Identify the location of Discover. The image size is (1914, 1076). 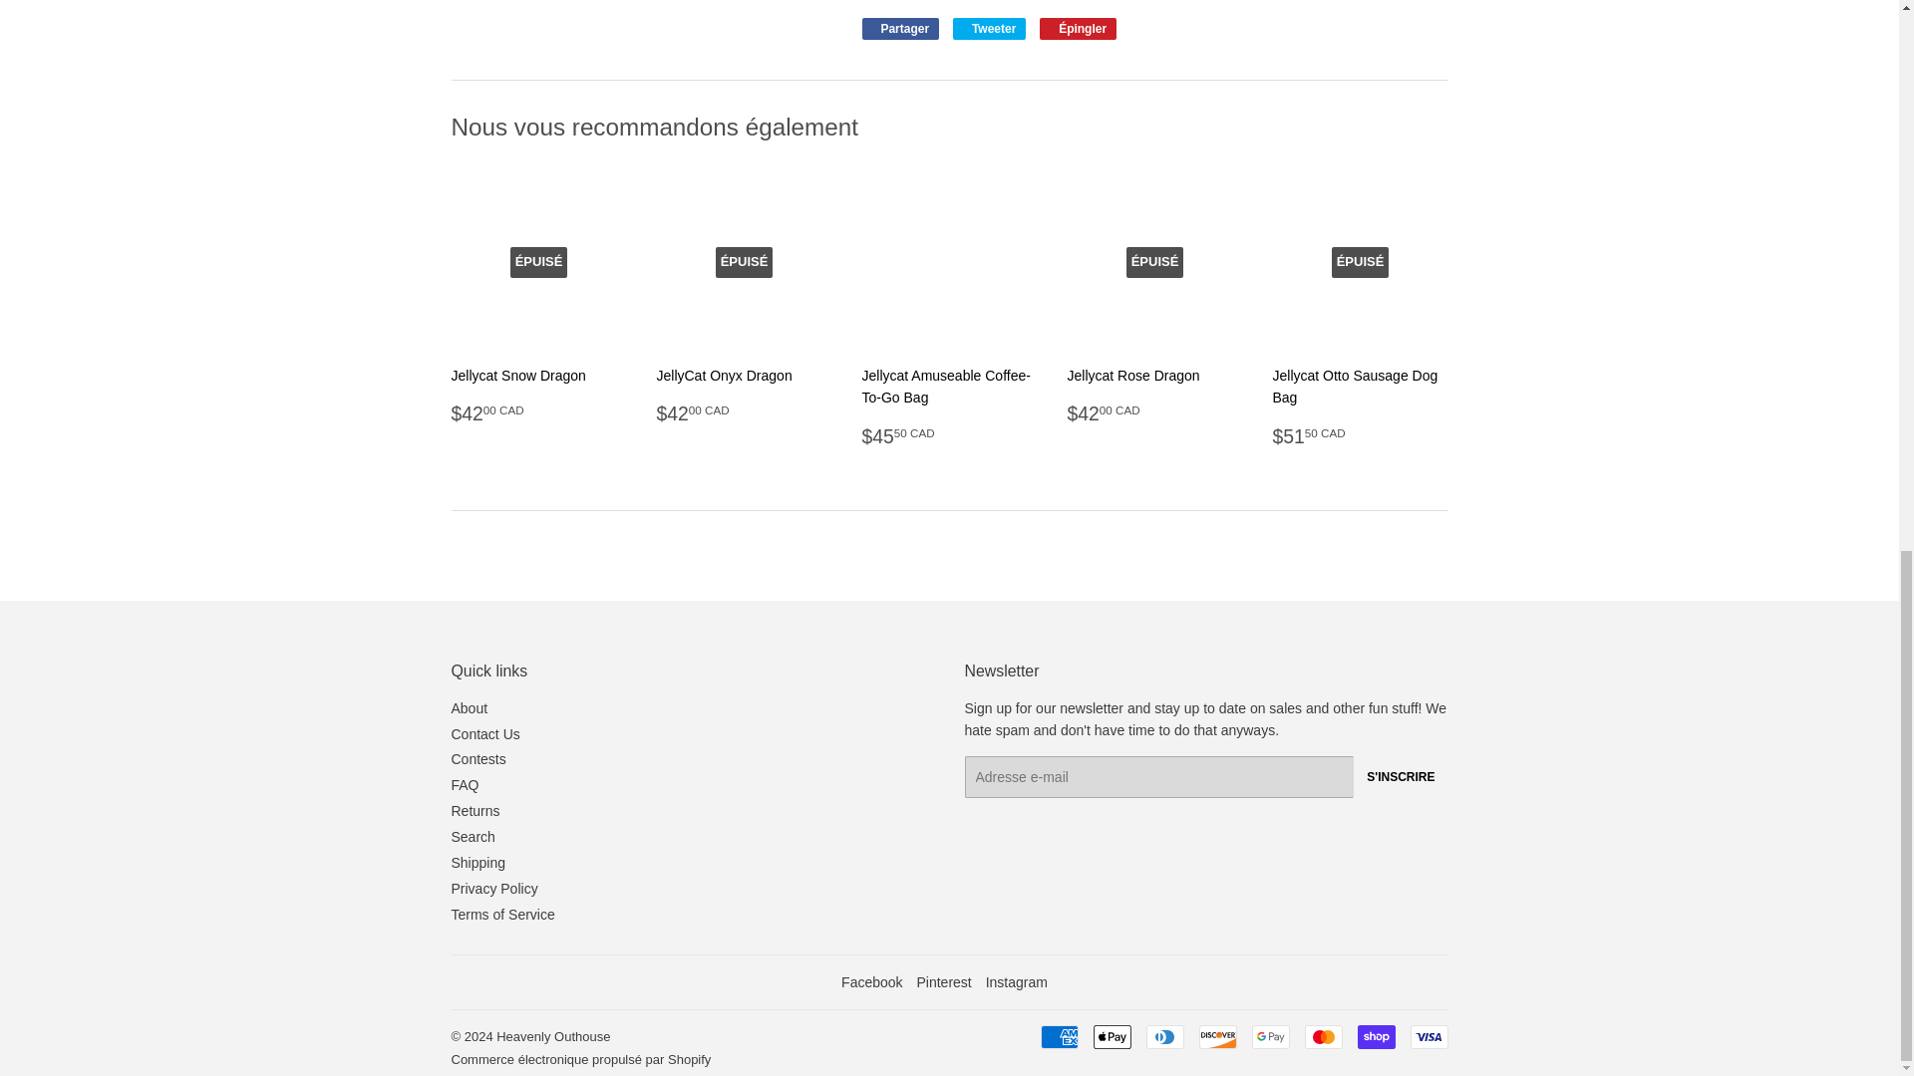
(1216, 1037).